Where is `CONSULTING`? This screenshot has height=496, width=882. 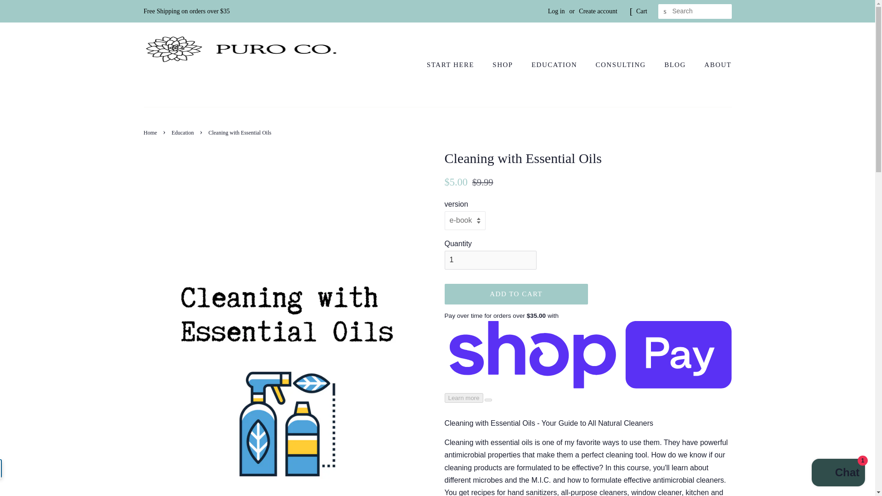 CONSULTING is located at coordinates (622, 65).